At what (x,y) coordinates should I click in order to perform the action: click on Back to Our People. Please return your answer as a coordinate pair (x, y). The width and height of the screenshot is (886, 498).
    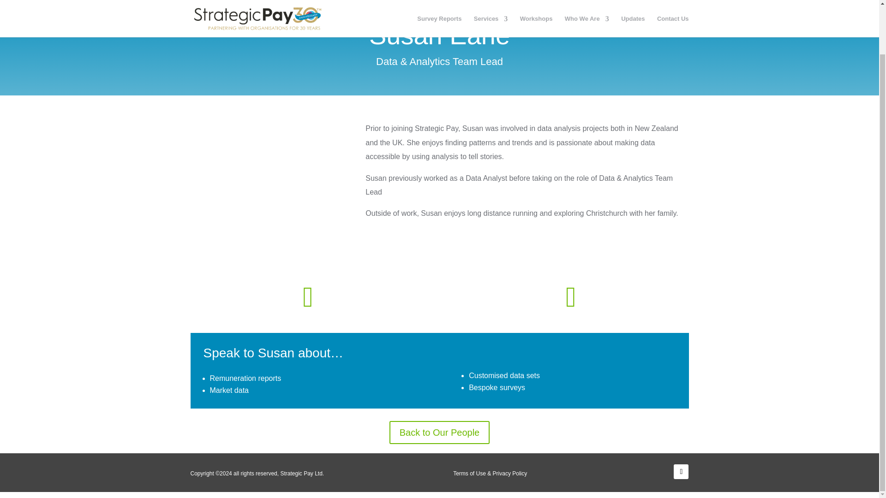
    Looking at the image, I should click on (439, 433).